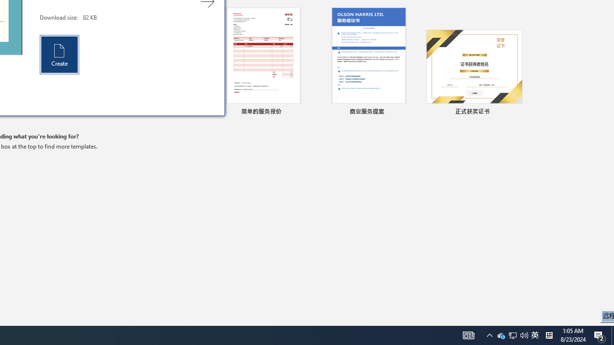 The width and height of the screenshot is (614, 345). What do you see at coordinates (59, 54) in the screenshot?
I see `Notification Chevron` at bounding box center [59, 54].